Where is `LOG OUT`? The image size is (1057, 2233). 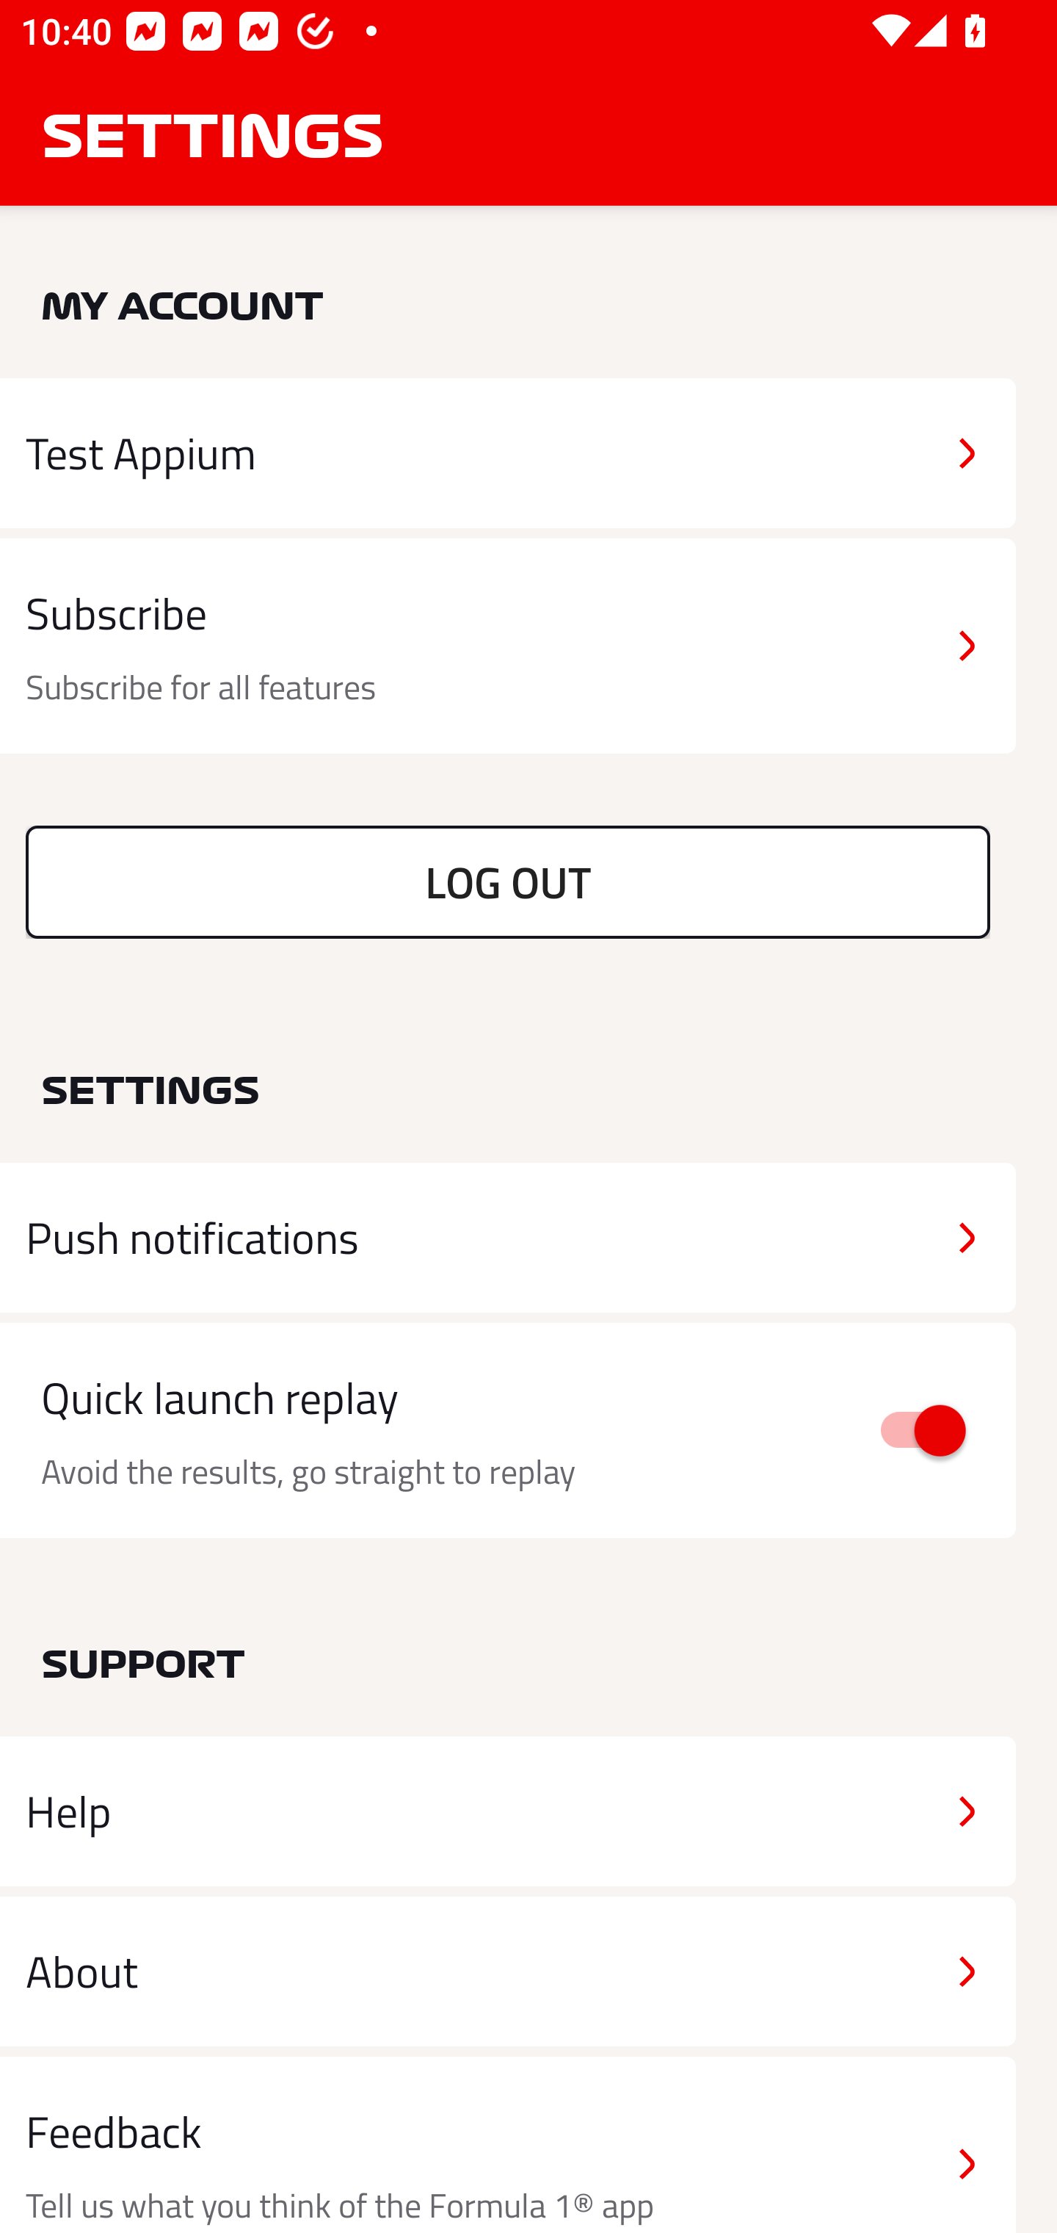 LOG OUT is located at coordinates (508, 881).